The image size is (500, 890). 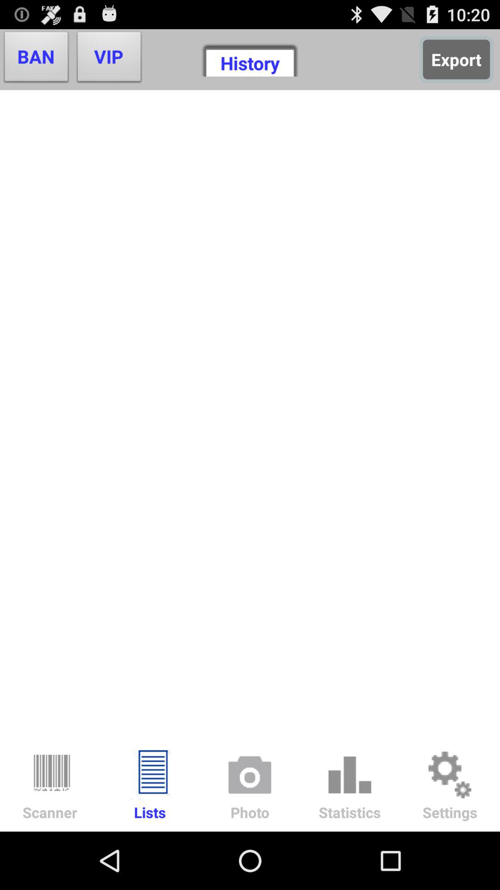 What do you see at coordinates (250, 414) in the screenshot?
I see `turn off the item below vip item` at bounding box center [250, 414].